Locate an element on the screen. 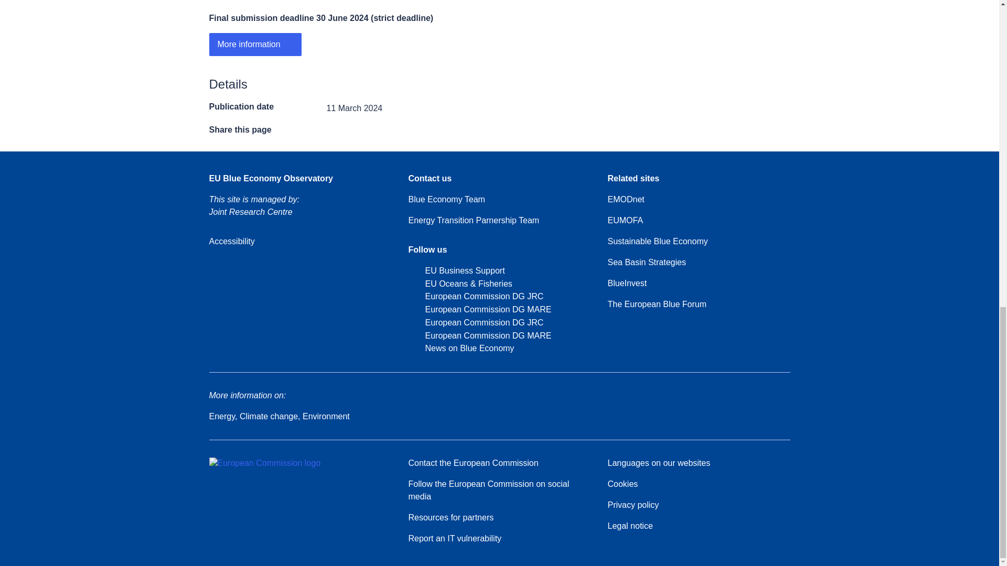 This screenshot has height=566, width=1007. Languages on our websites is located at coordinates (658, 463).